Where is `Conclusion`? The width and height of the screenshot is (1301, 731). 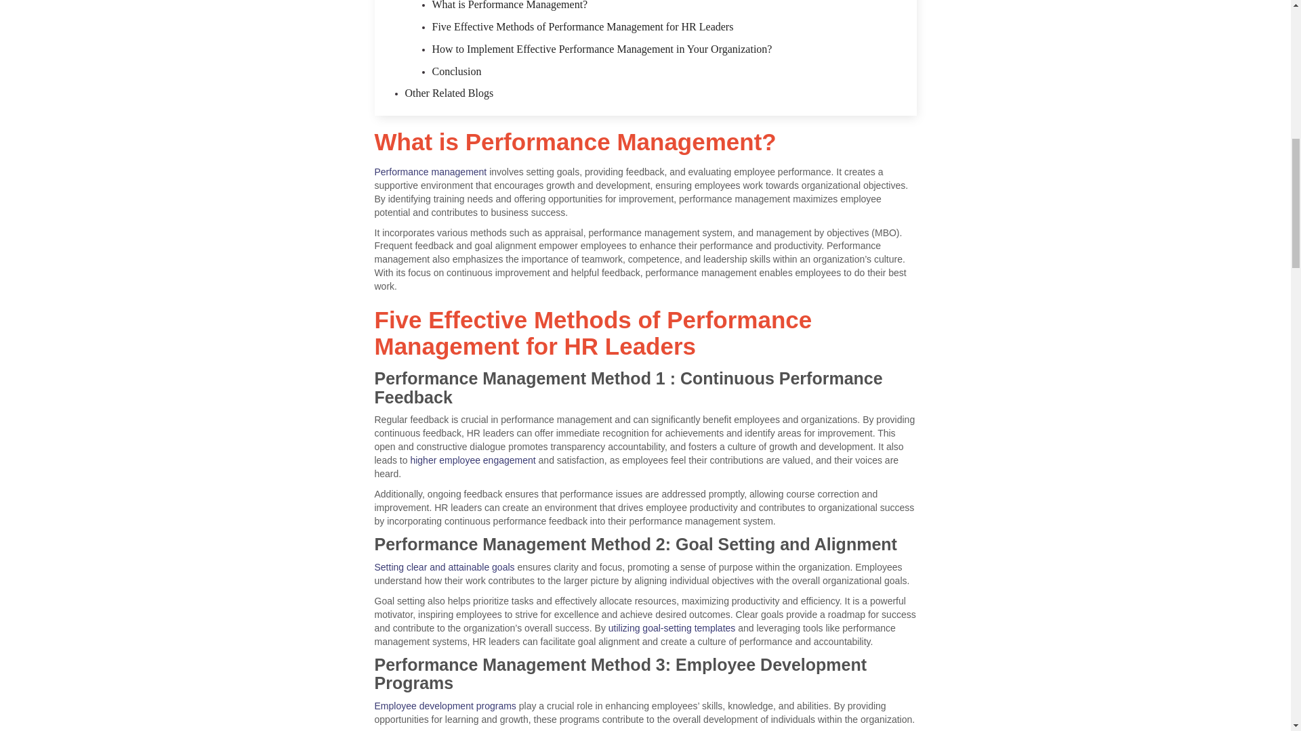 Conclusion is located at coordinates (457, 72).